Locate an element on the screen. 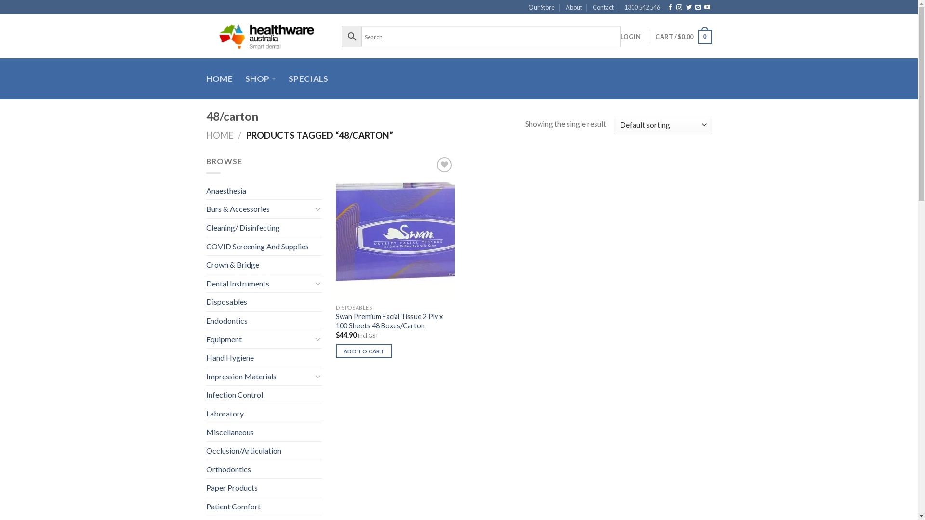  SPECIALS is located at coordinates (308, 79).